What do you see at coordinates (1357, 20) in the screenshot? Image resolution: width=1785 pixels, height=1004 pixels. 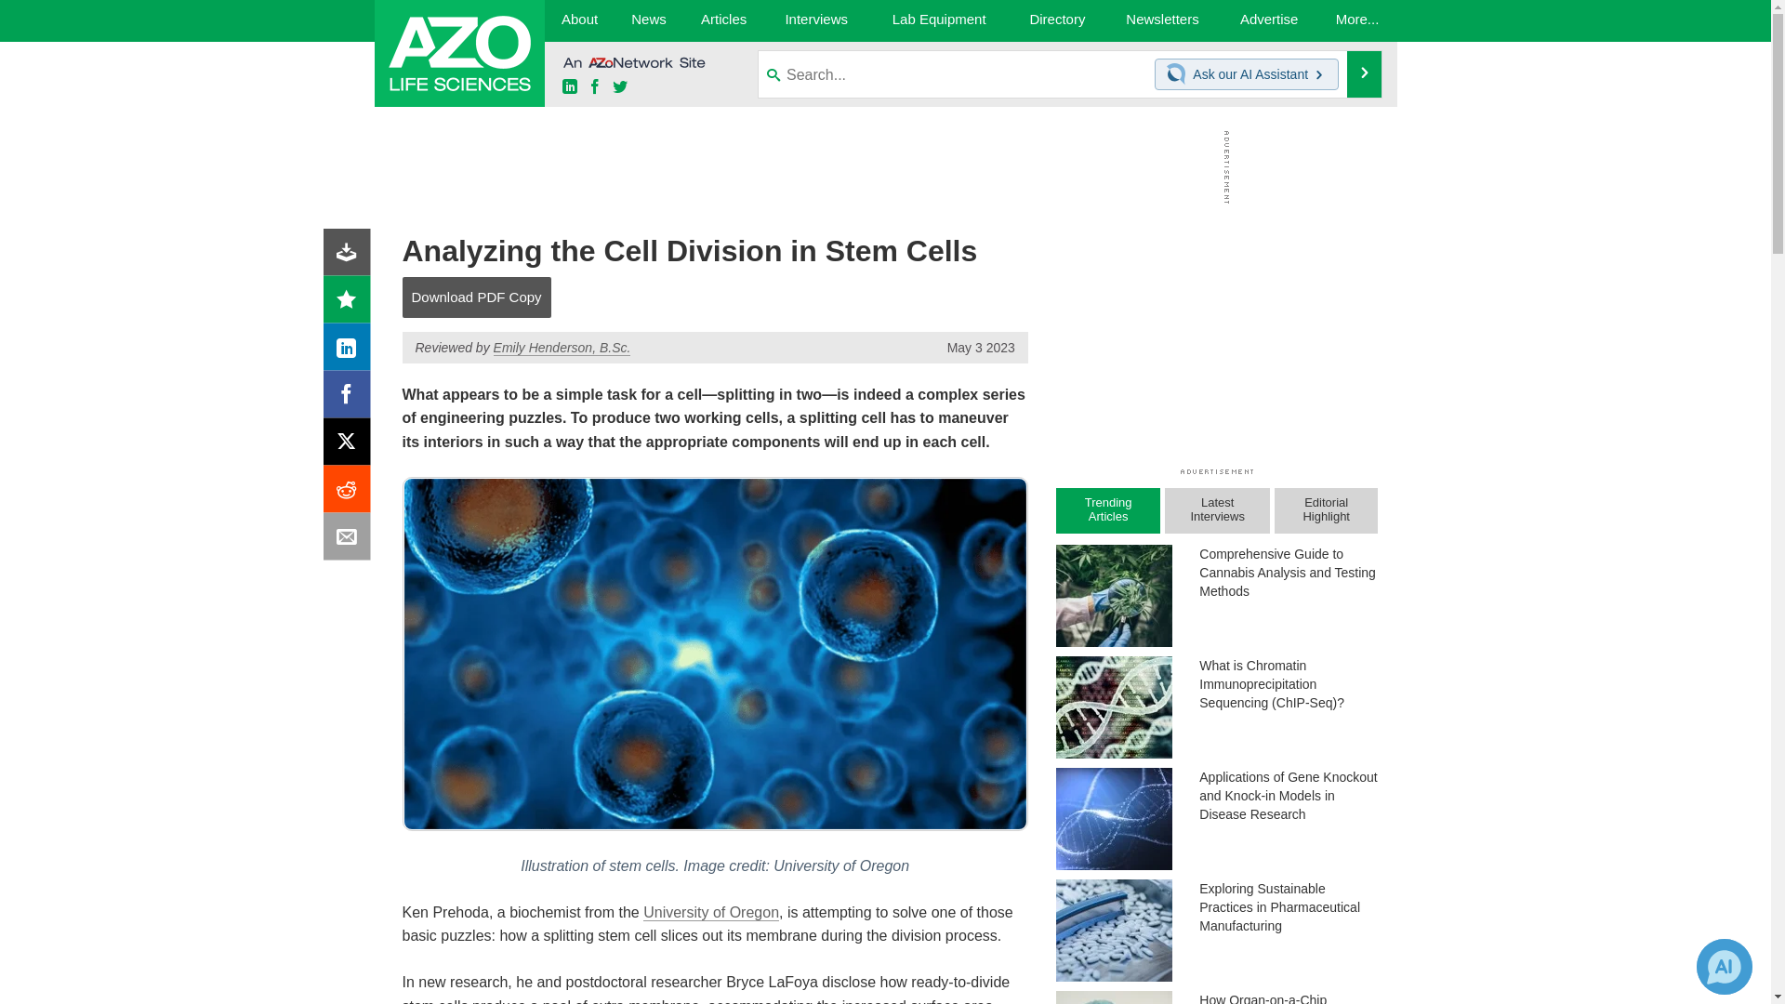 I see `More...` at bounding box center [1357, 20].